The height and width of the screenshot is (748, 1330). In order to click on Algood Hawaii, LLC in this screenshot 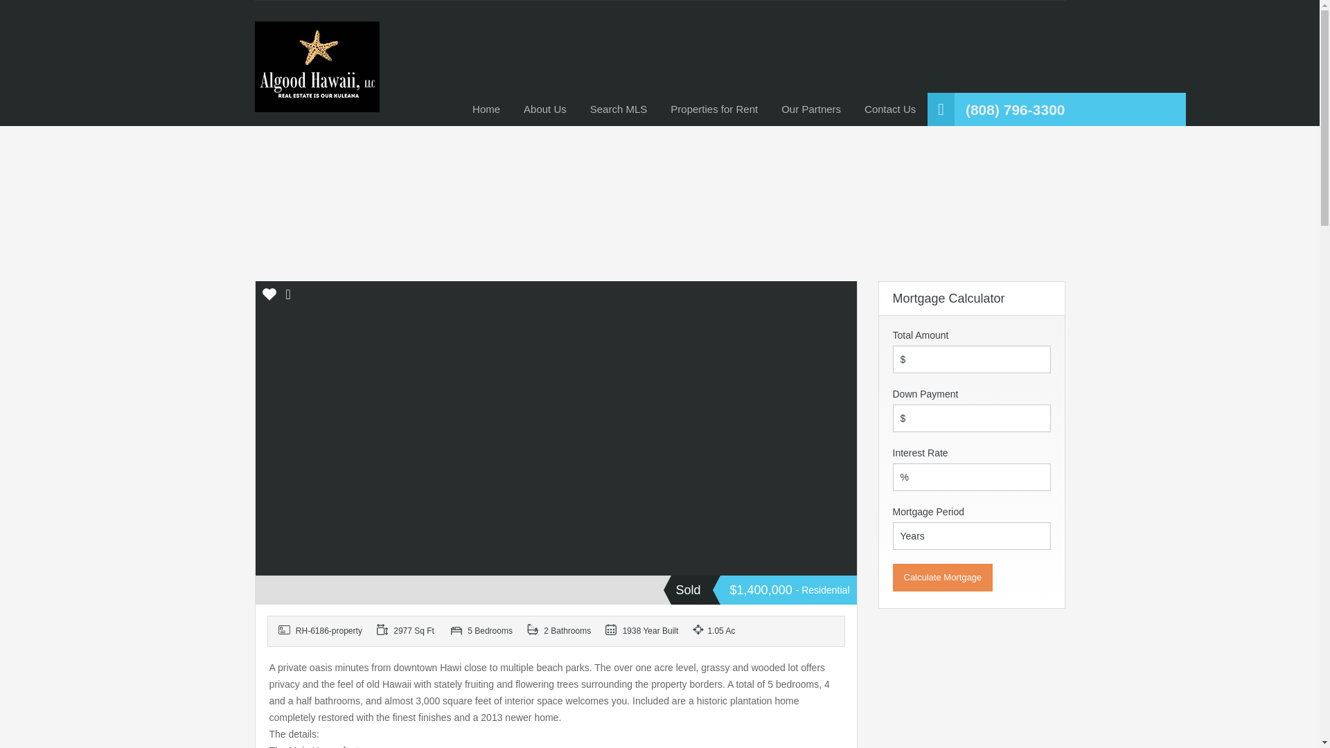, I will do `click(317, 73)`.